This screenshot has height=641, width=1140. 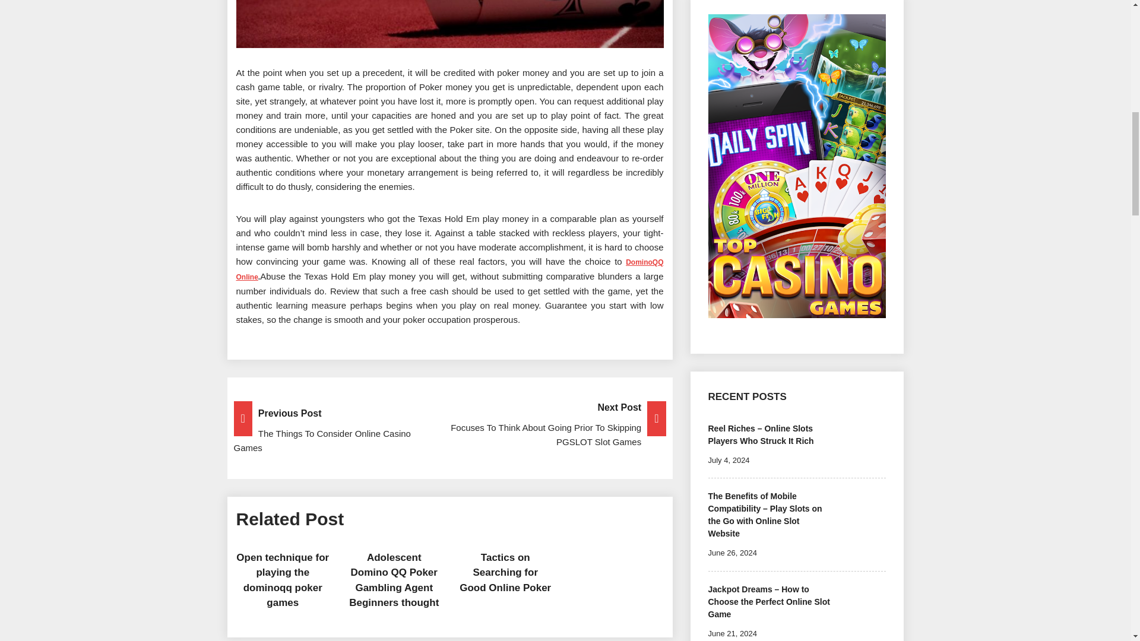 What do you see at coordinates (394, 580) in the screenshot?
I see `Adolescent Domino QQ Poker Gambling Agent Beginners thought` at bounding box center [394, 580].